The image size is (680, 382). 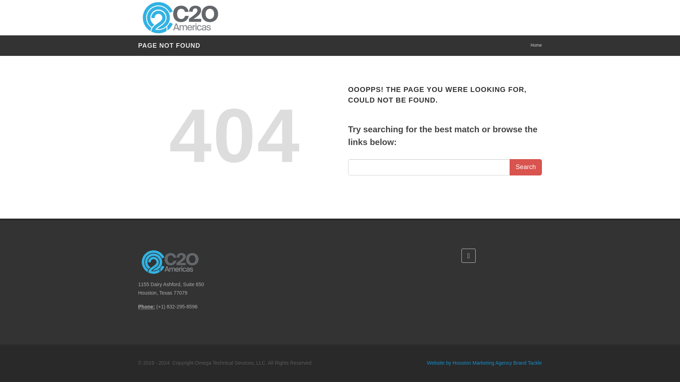 What do you see at coordinates (536, 45) in the screenshot?
I see `Home` at bounding box center [536, 45].